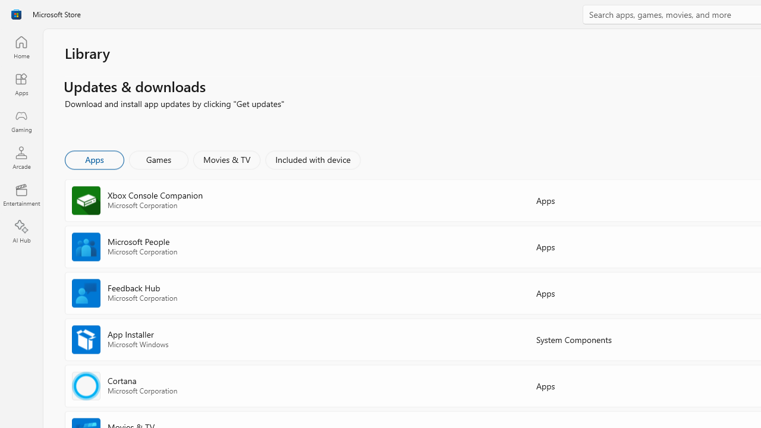 This screenshot has height=428, width=761. What do you see at coordinates (94, 159) in the screenshot?
I see `Apps` at bounding box center [94, 159].